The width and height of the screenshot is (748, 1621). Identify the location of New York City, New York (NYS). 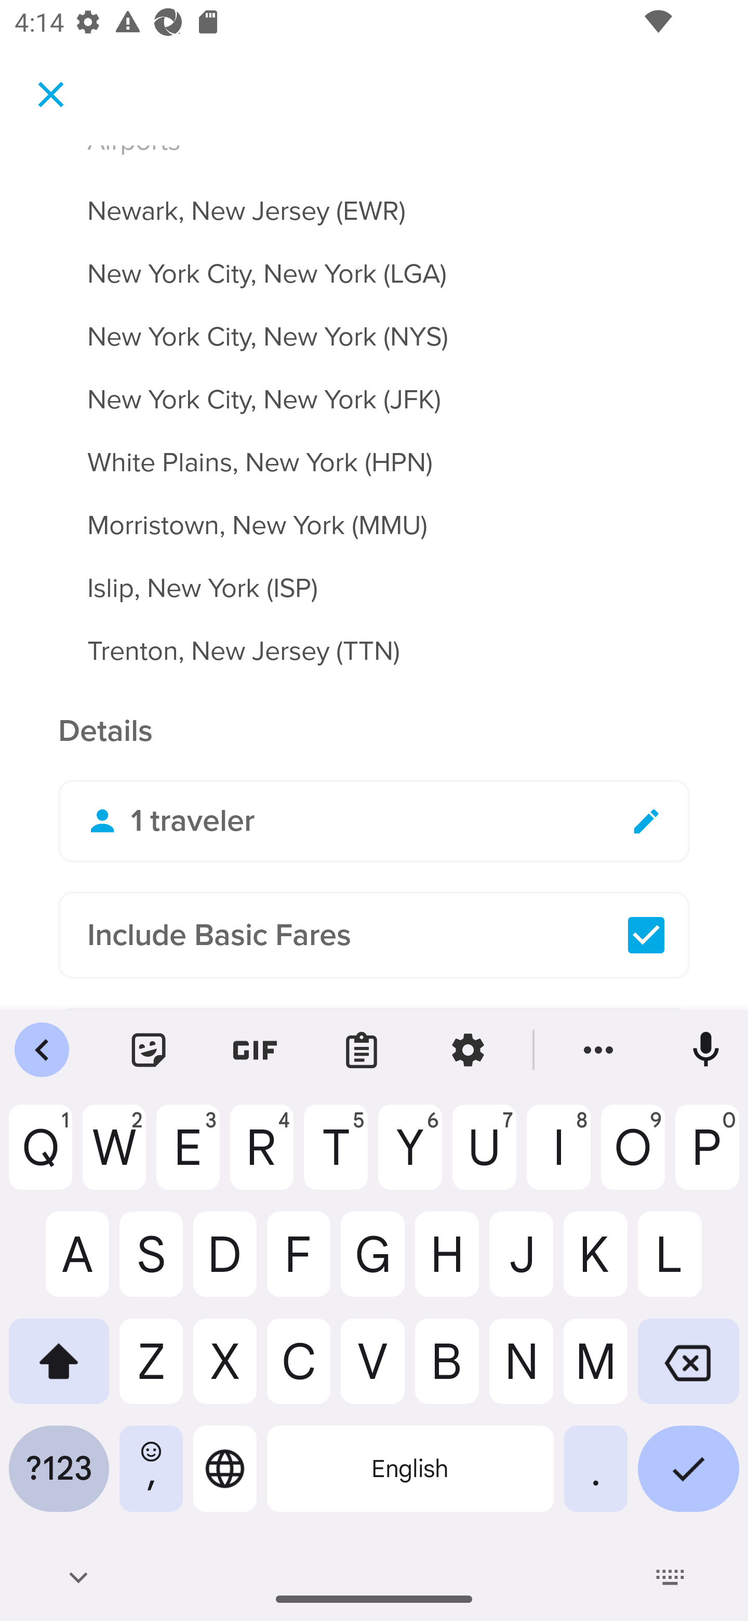
(374, 325).